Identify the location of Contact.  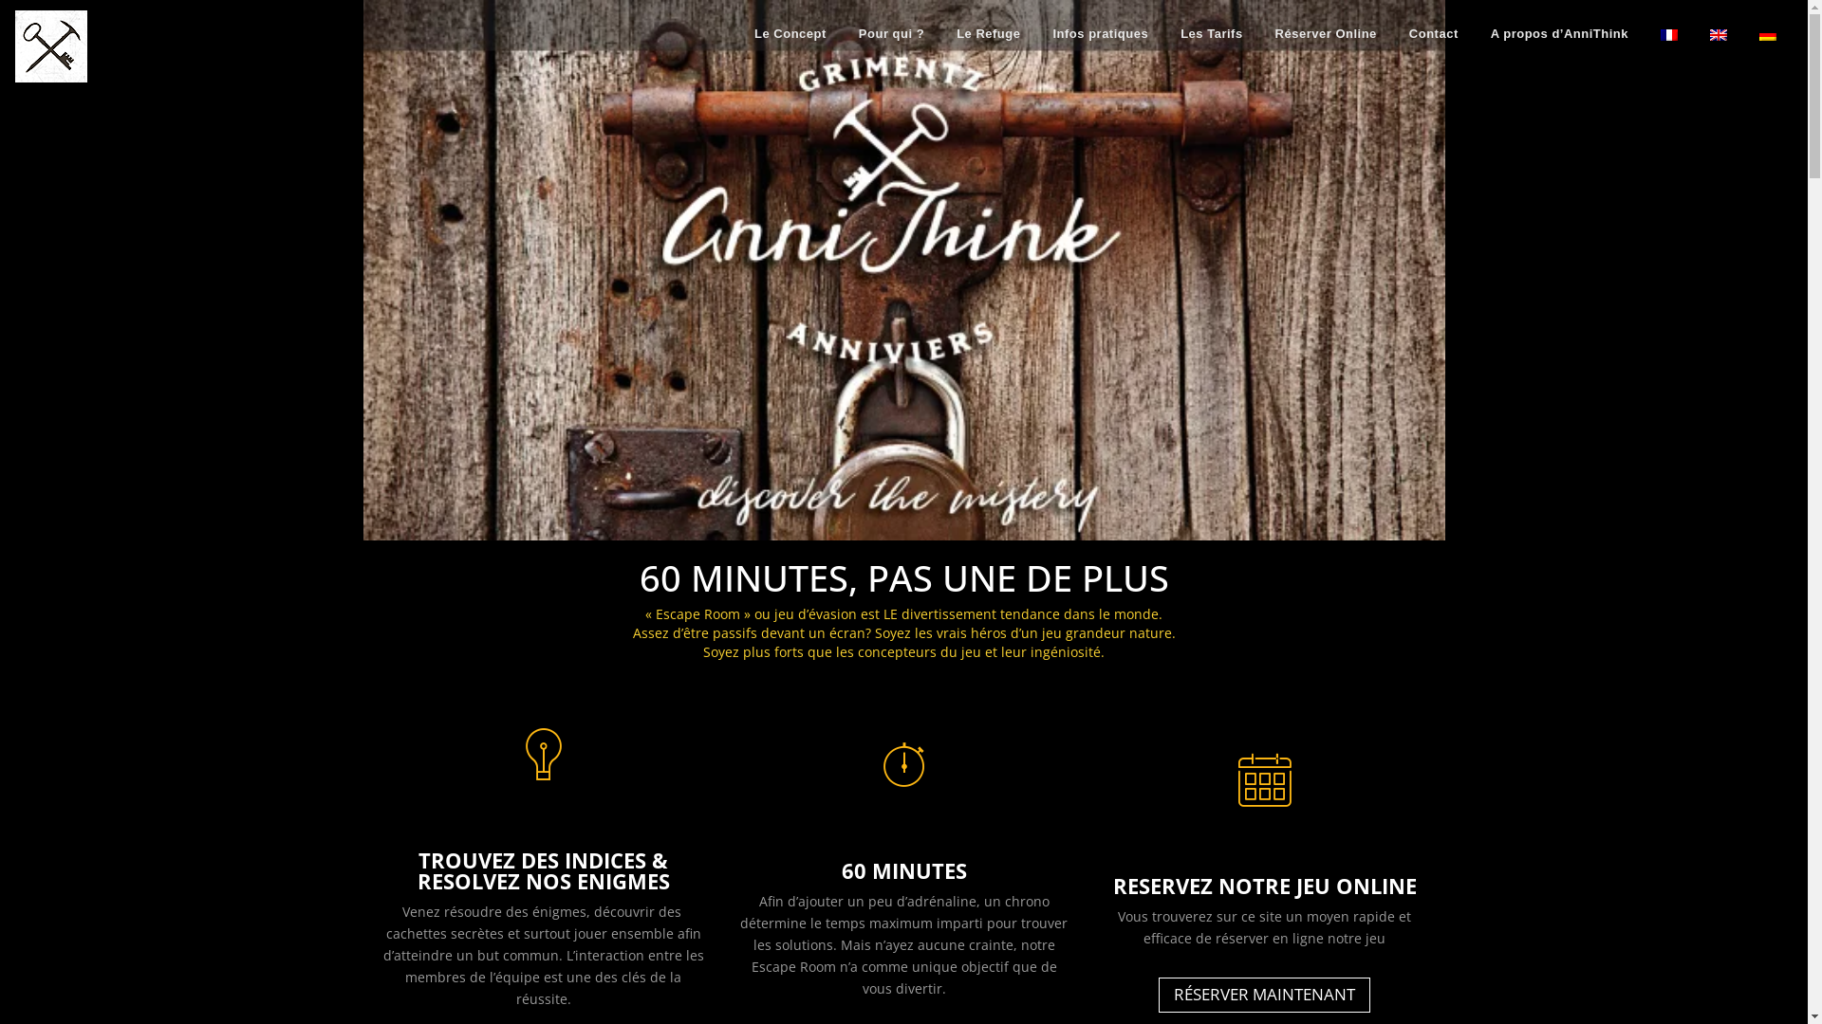
(1434, 34).